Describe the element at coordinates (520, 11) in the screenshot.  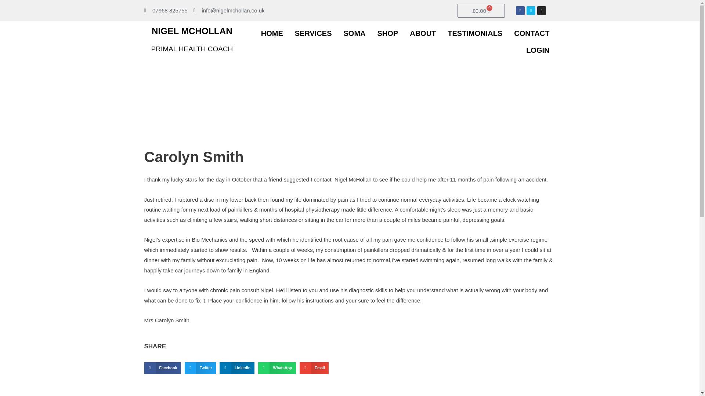
I see `Facebook` at that location.